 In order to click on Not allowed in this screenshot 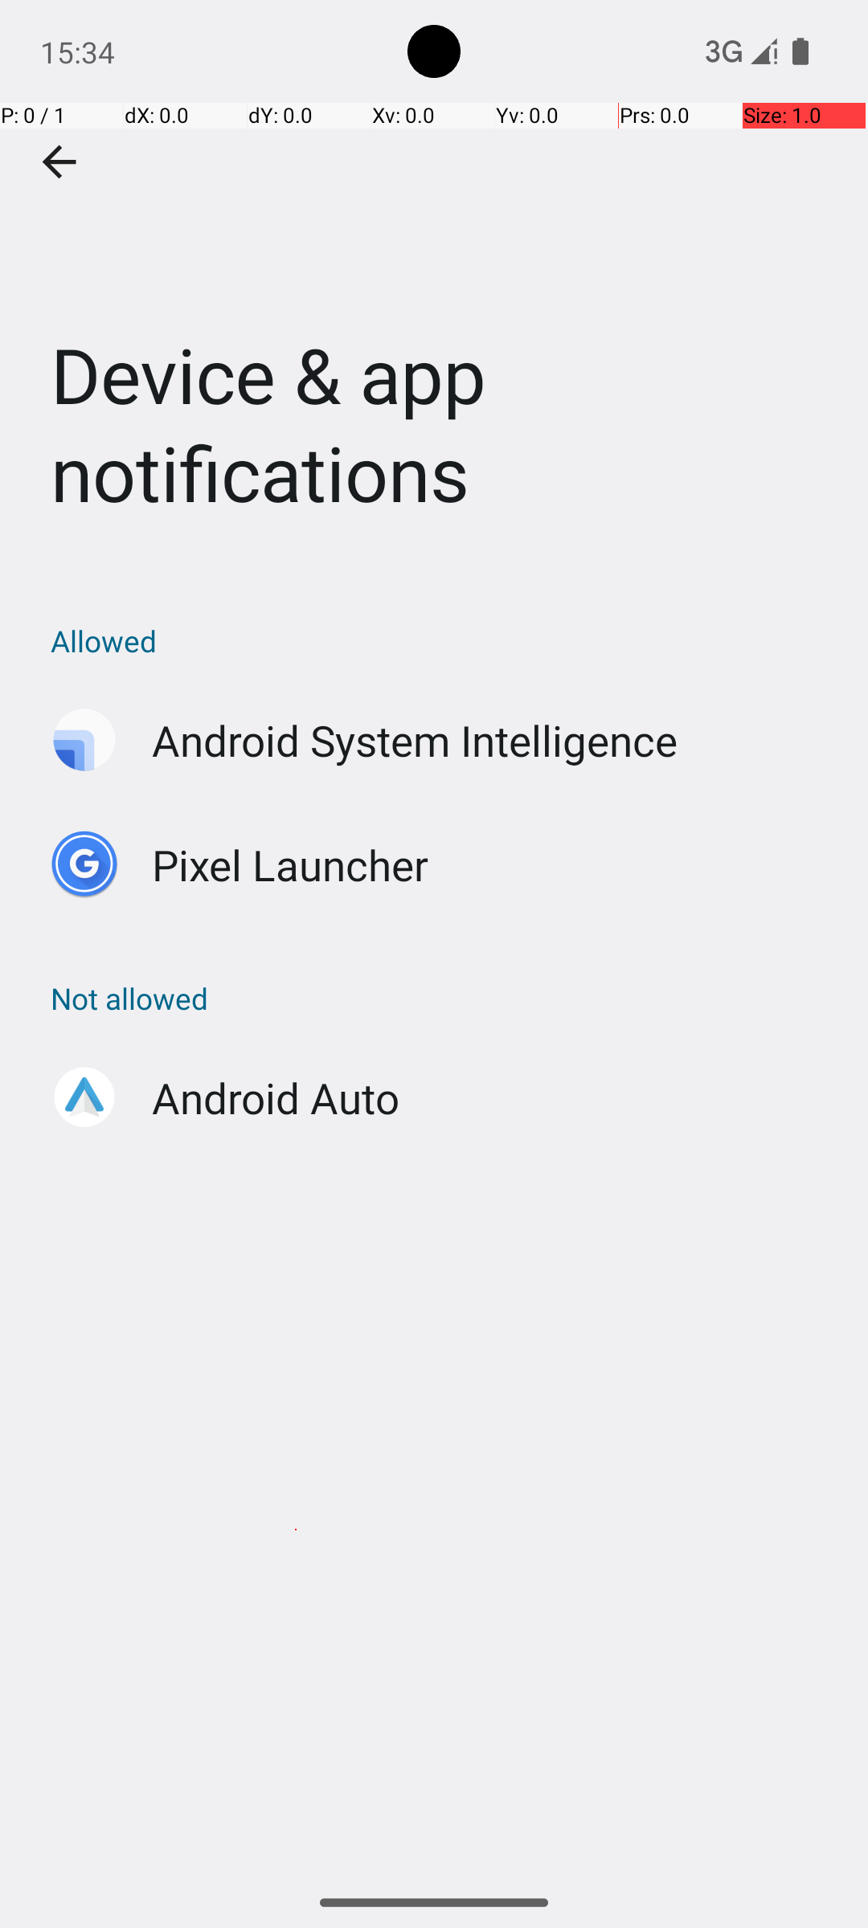, I will do `click(442, 998)`.